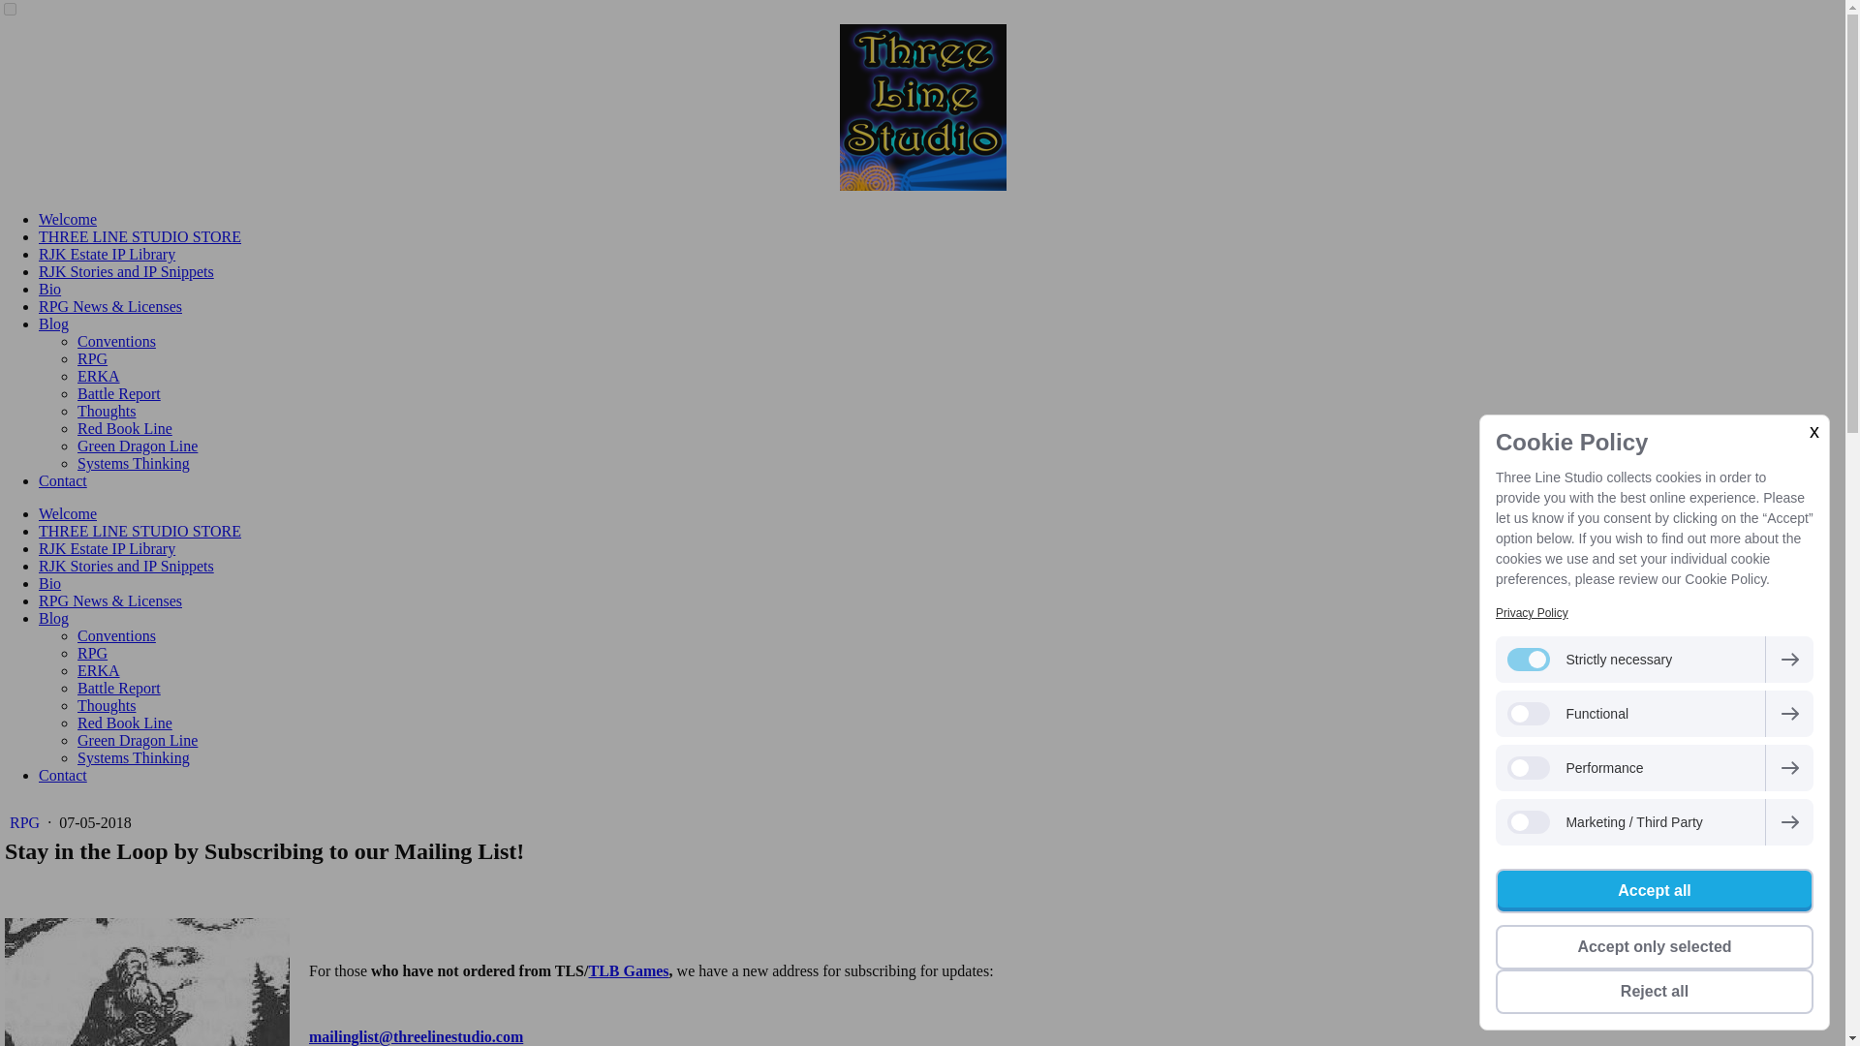 The height and width of the screenshot is (1046, 1860). I want to click on ERKA, so click(99, 670).